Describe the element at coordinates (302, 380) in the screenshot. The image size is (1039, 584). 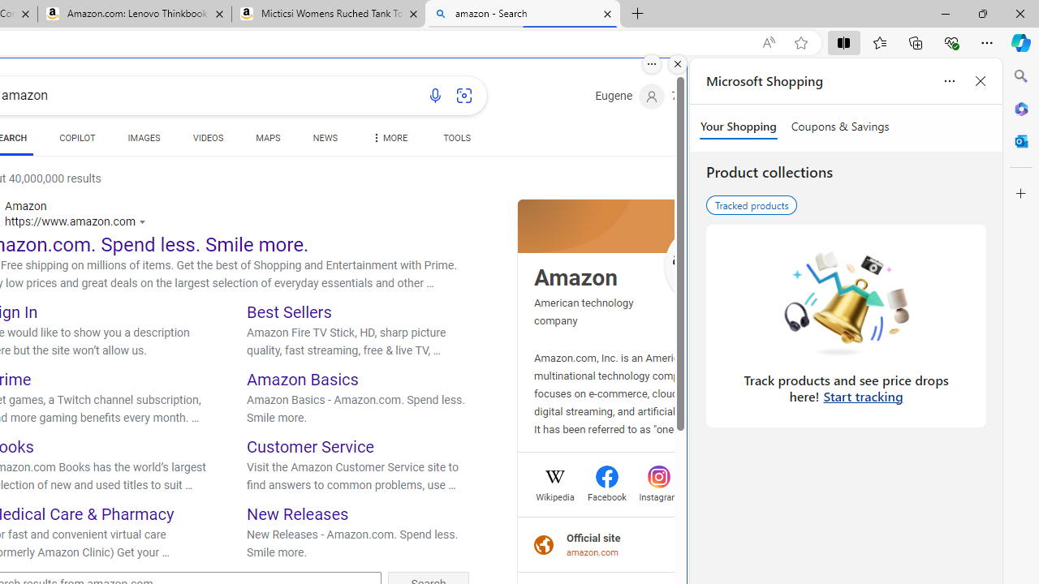
I see `Amazon Basics` at that location.